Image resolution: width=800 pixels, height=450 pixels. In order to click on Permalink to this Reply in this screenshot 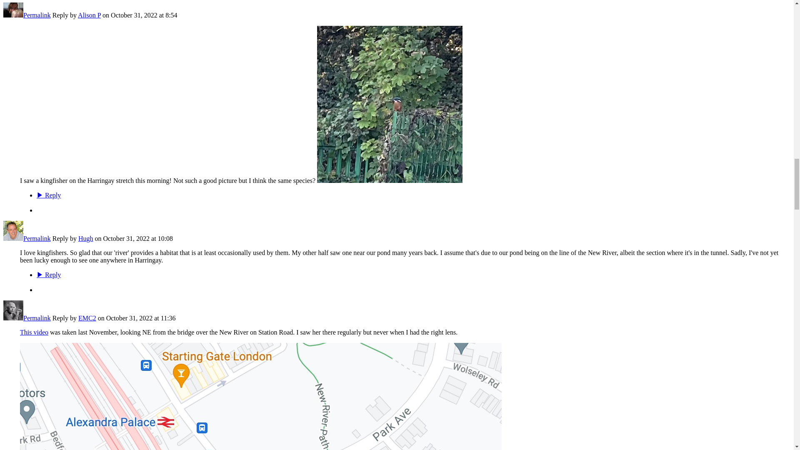, I will do `click(37, 318)`.